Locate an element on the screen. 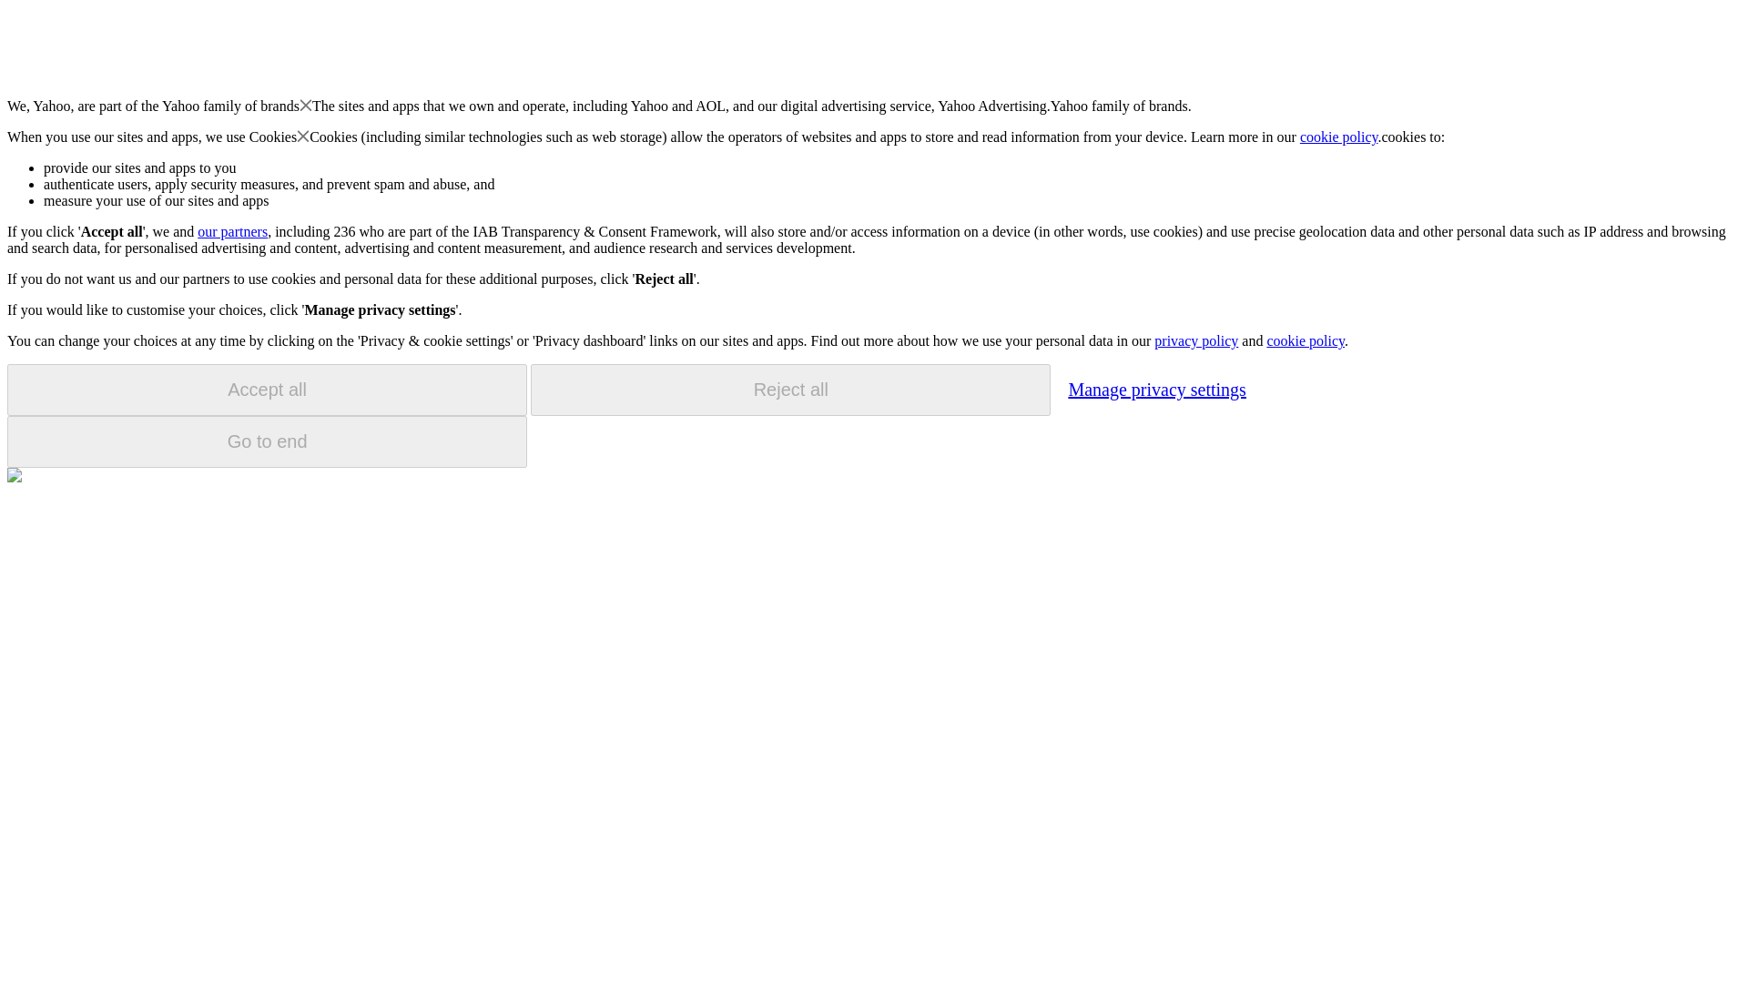 The image size is (1748, 983). Go to end is located at coordinates (267, 441).